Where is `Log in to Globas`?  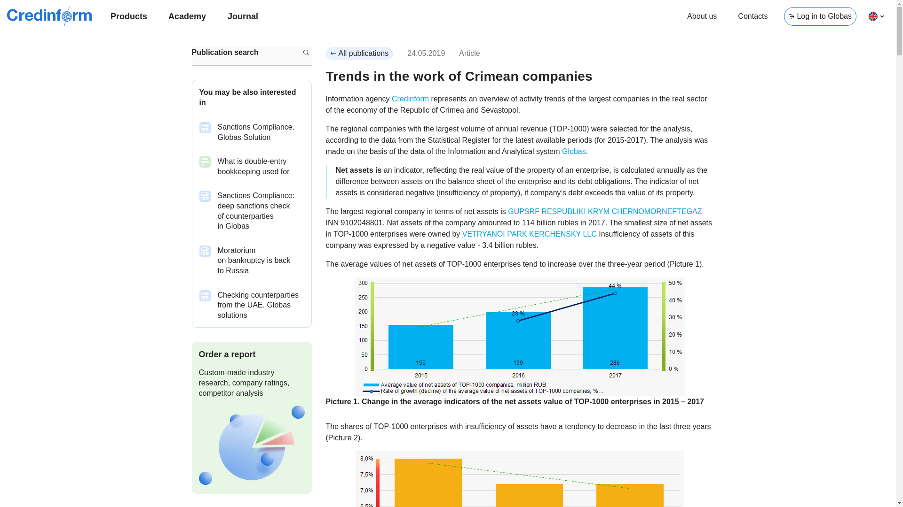 Log in to Globas is located at coordinates (820, 16).